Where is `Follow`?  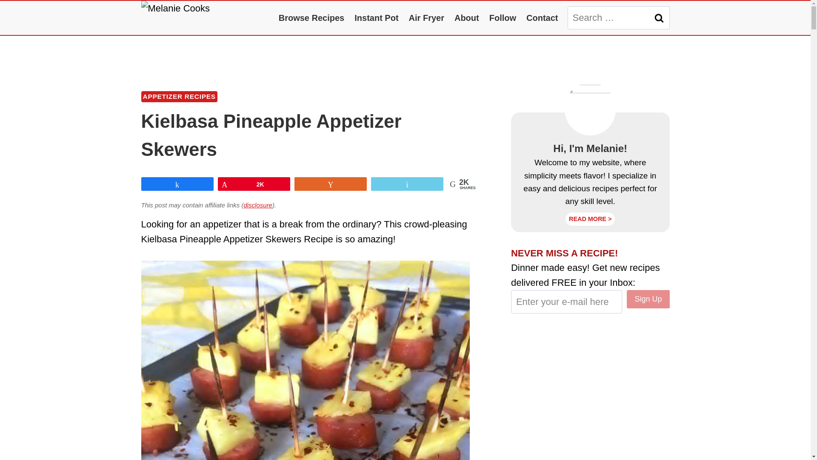
Follow is located at coordinates (503, 18).